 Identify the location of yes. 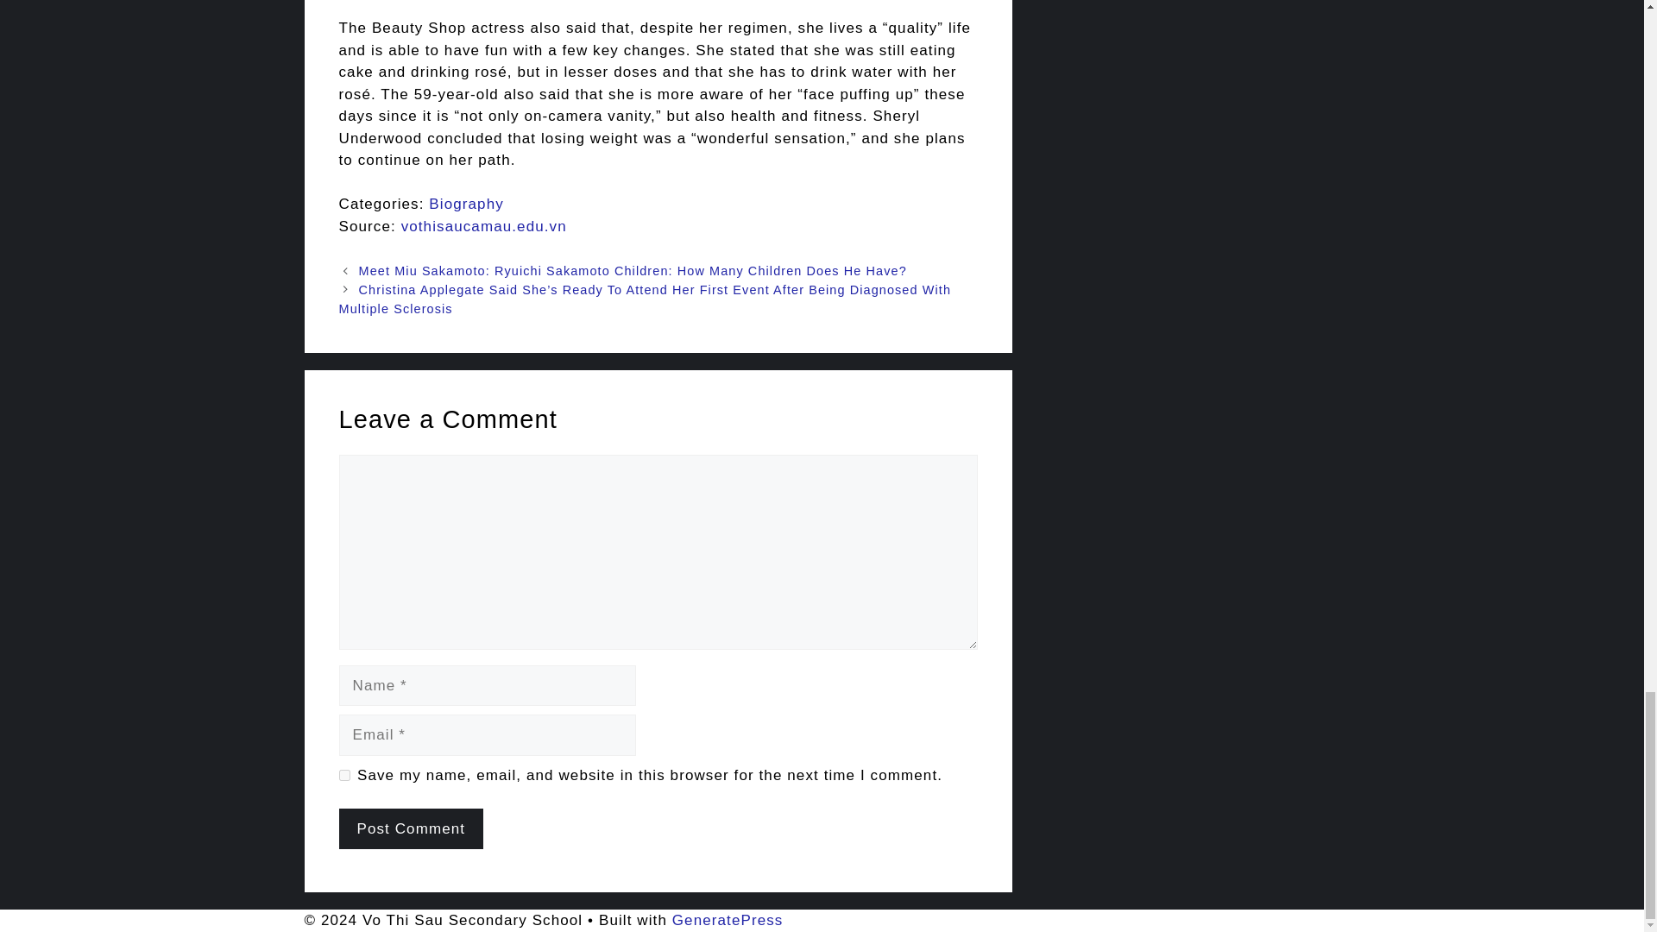
(343, 775).